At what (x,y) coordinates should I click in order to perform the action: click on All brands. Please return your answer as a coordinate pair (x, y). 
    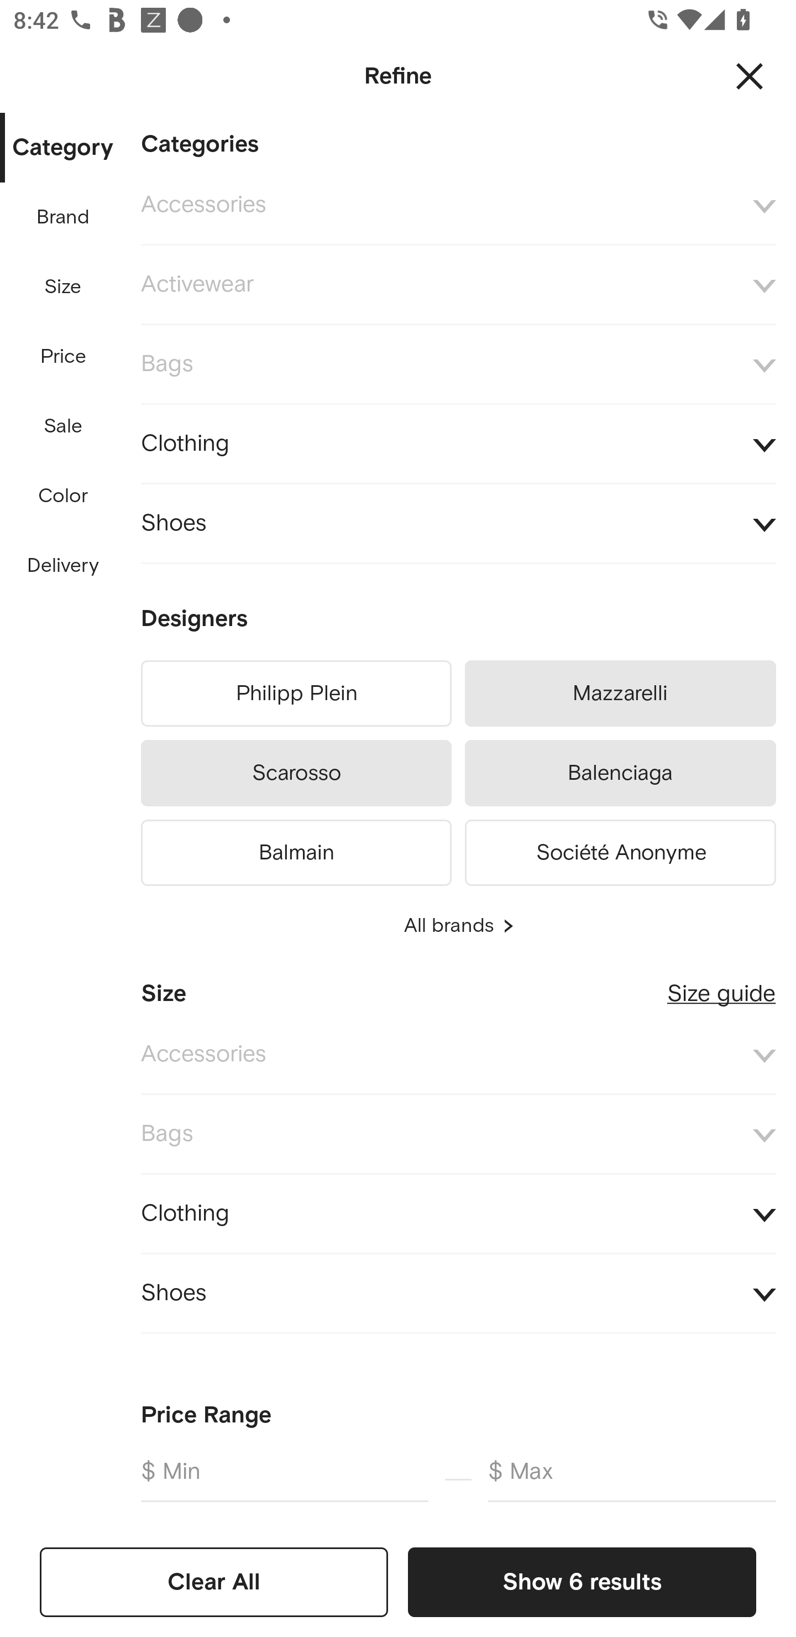
    Looking at the image, I should click on (458, 926).